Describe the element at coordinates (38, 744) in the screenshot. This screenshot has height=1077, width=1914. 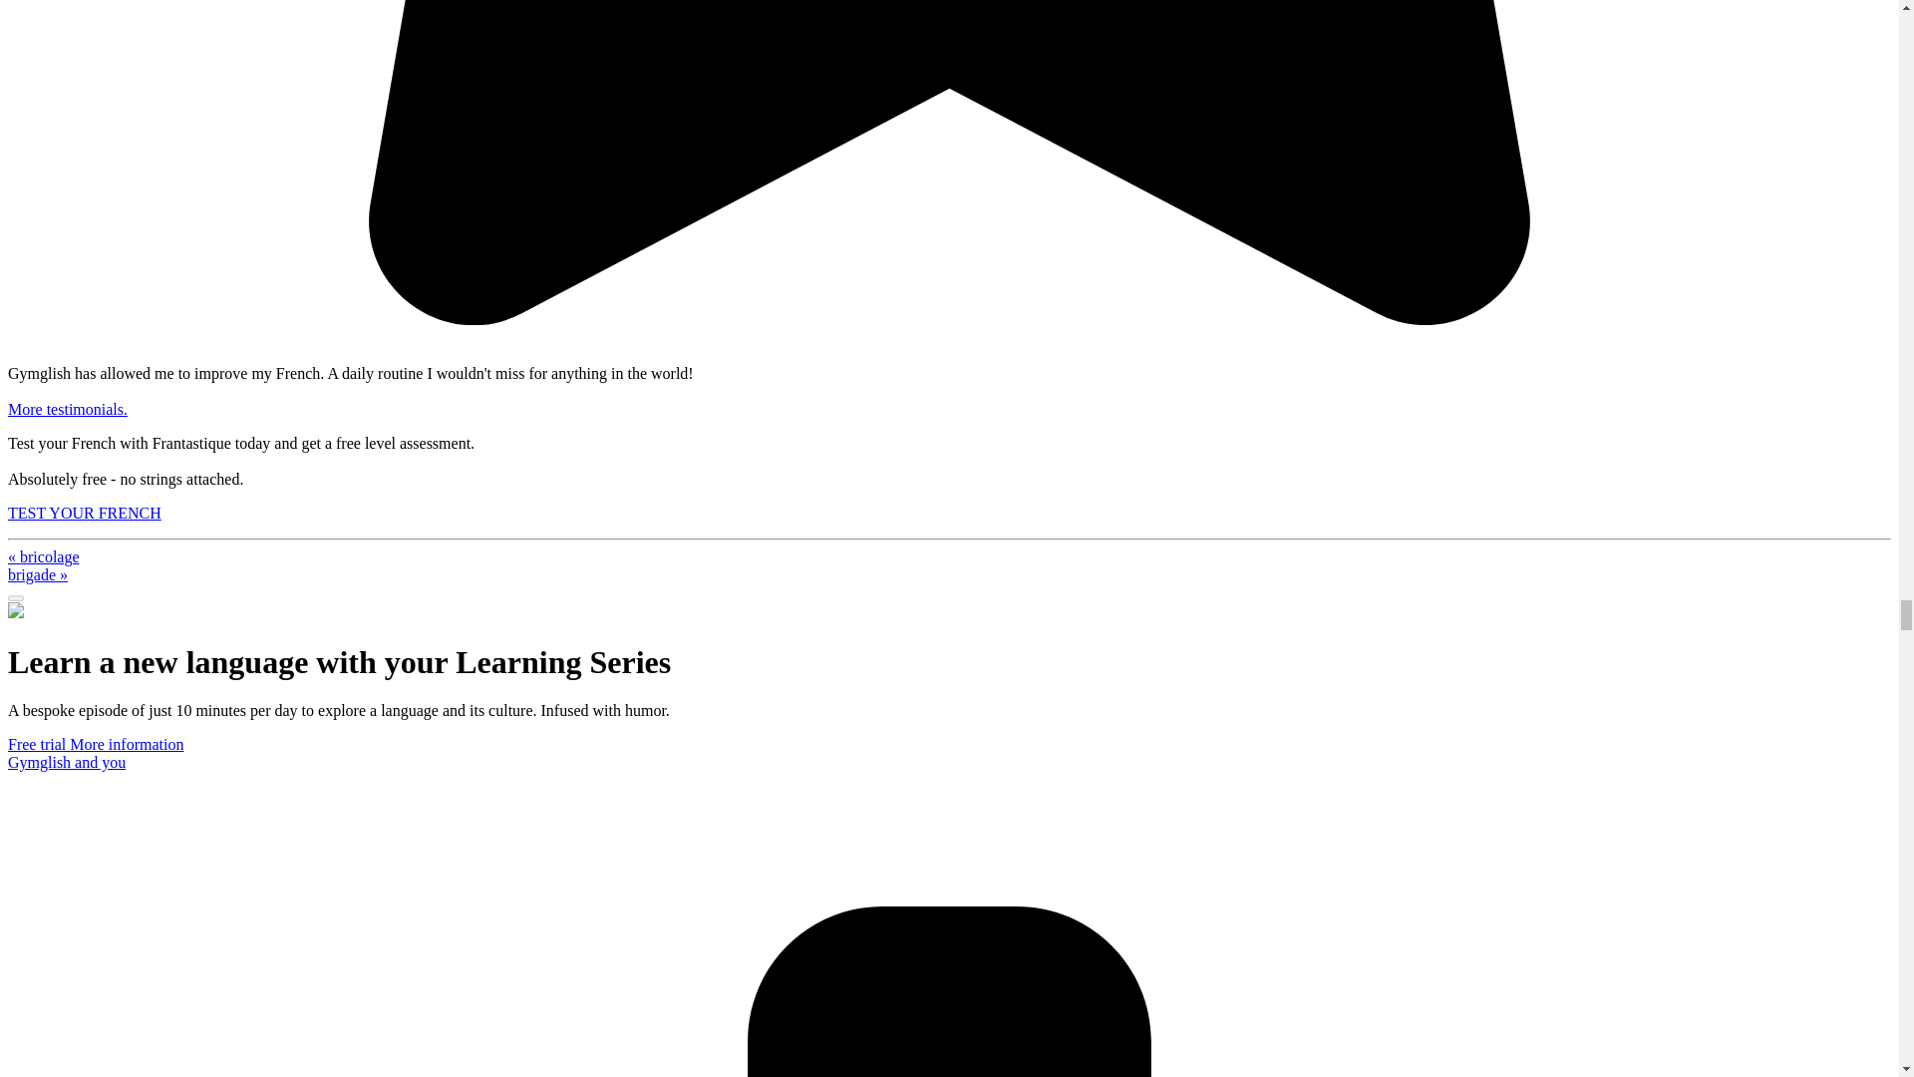
I see `Free trial` at that location.